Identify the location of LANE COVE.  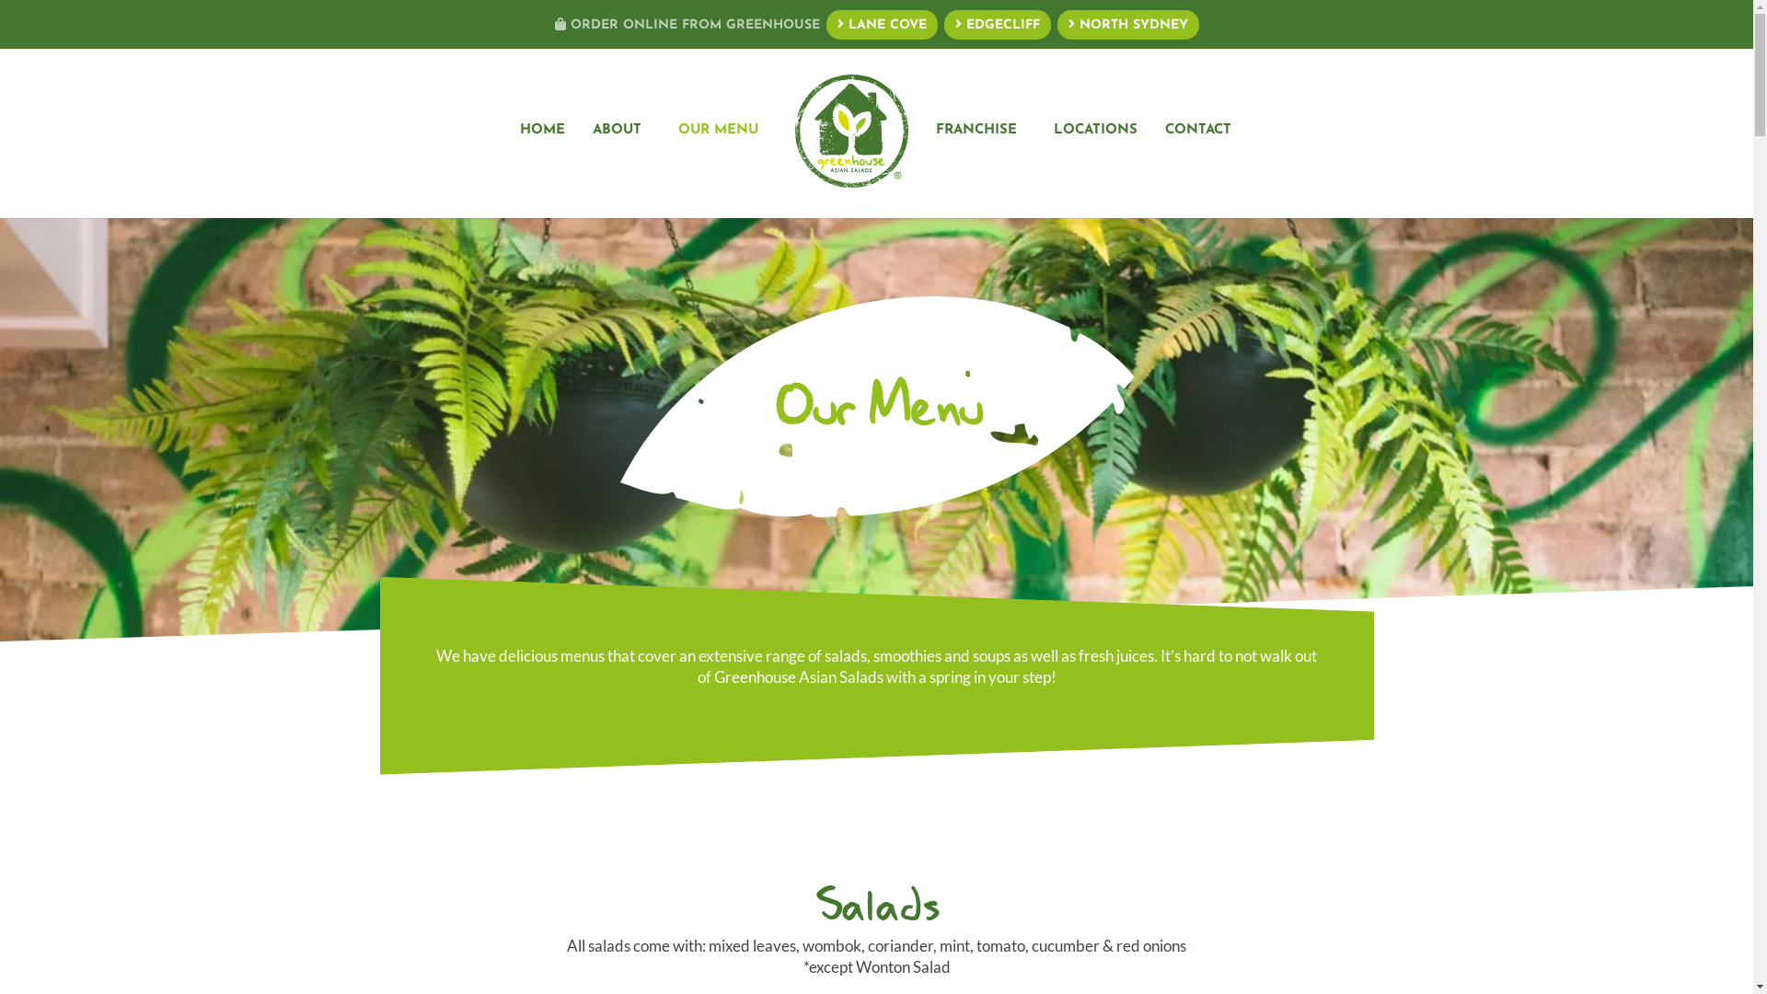
(882, 24).